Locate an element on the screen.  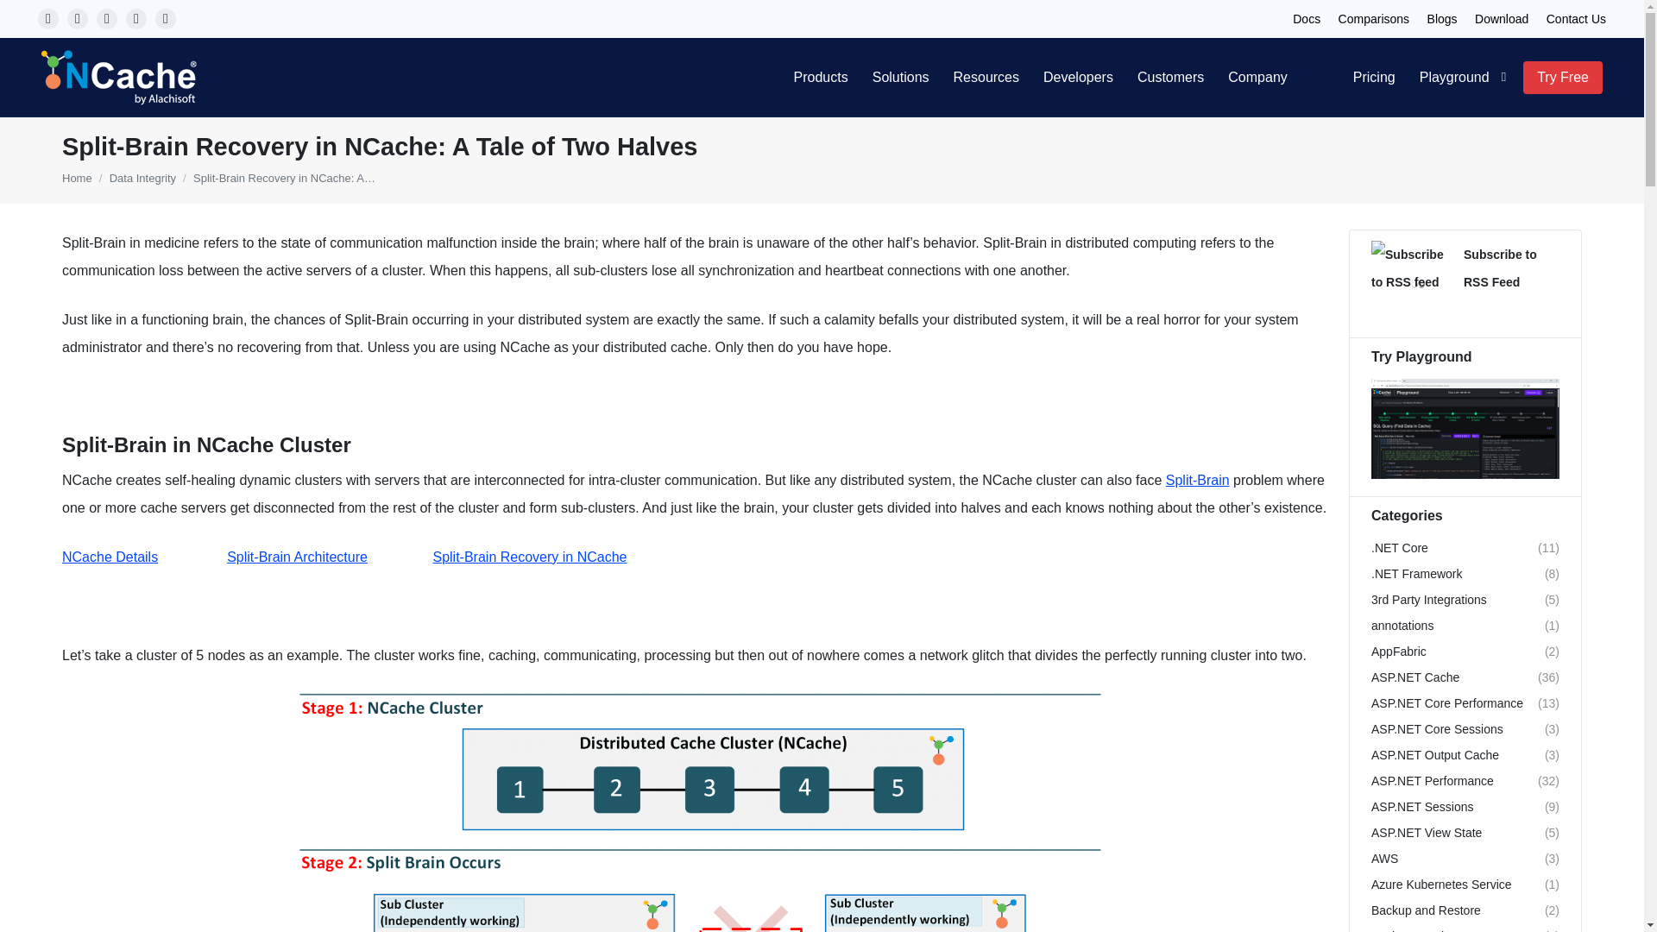
Facebook page opens in new window is located at coordinates (48, 18).